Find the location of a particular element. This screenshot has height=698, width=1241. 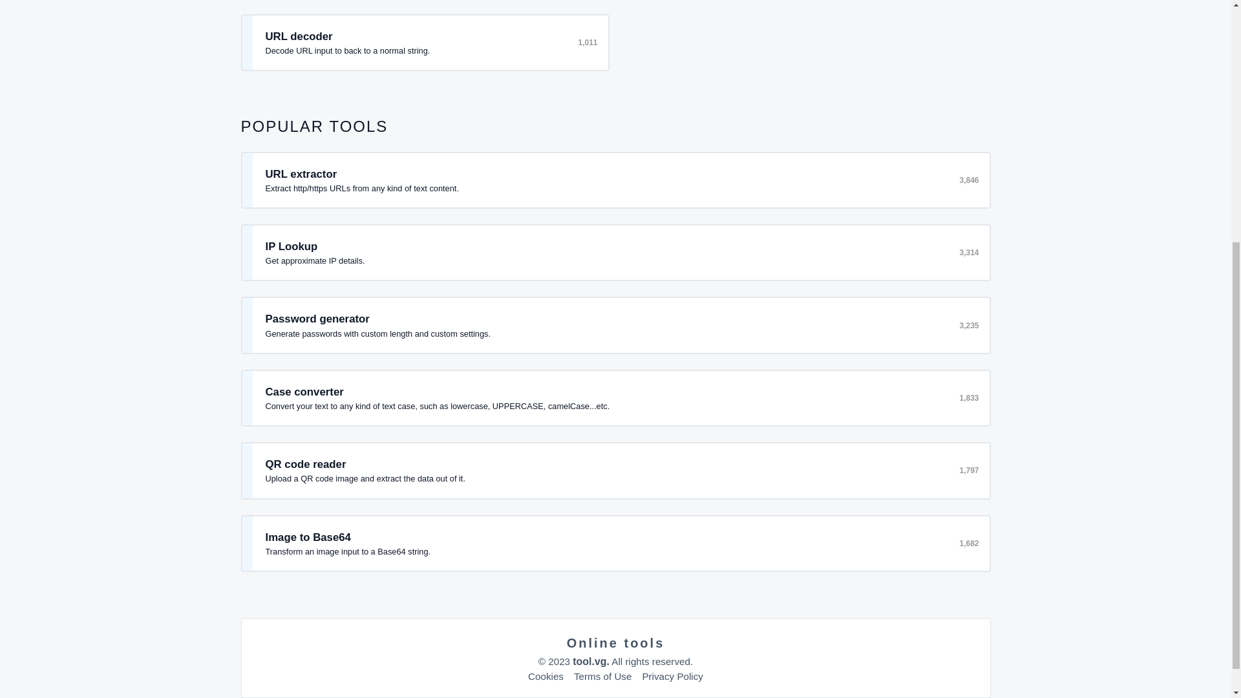

Total views is located at coordinates (968, 543).